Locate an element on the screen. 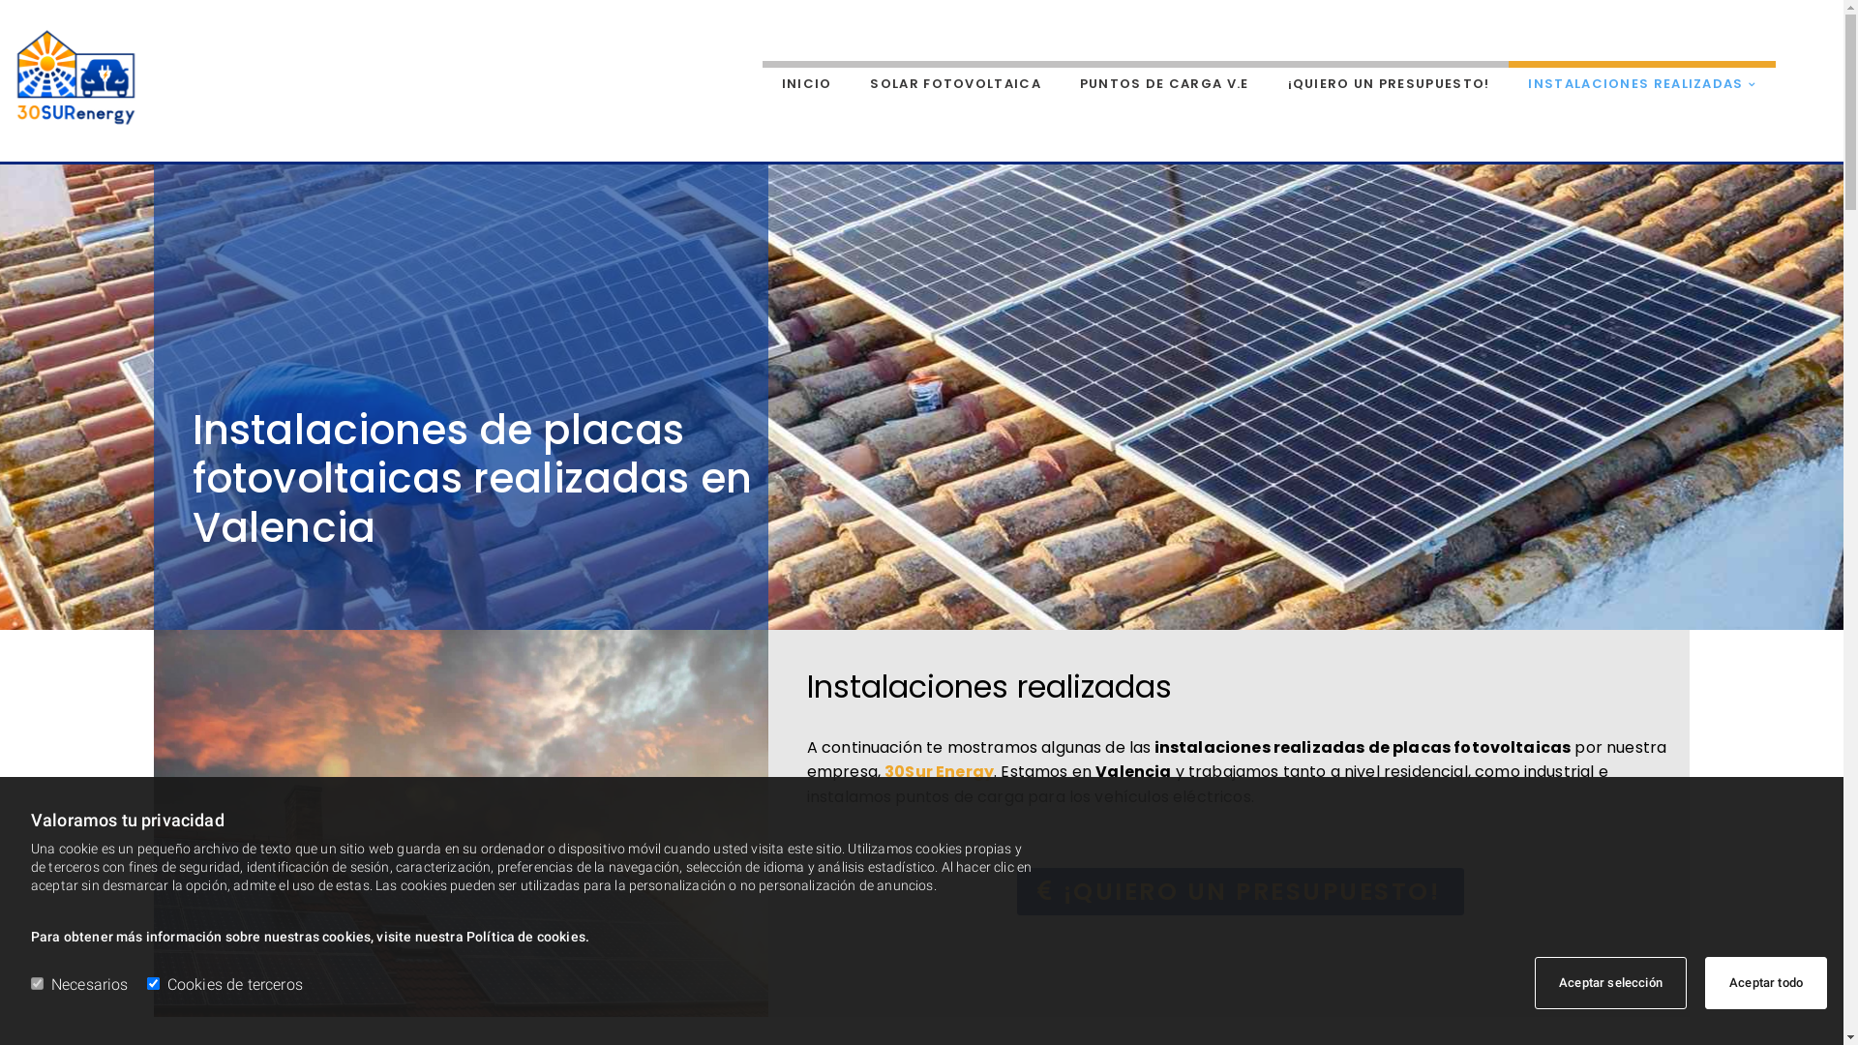  30Sur Energy is located at coordinates (939, 772).